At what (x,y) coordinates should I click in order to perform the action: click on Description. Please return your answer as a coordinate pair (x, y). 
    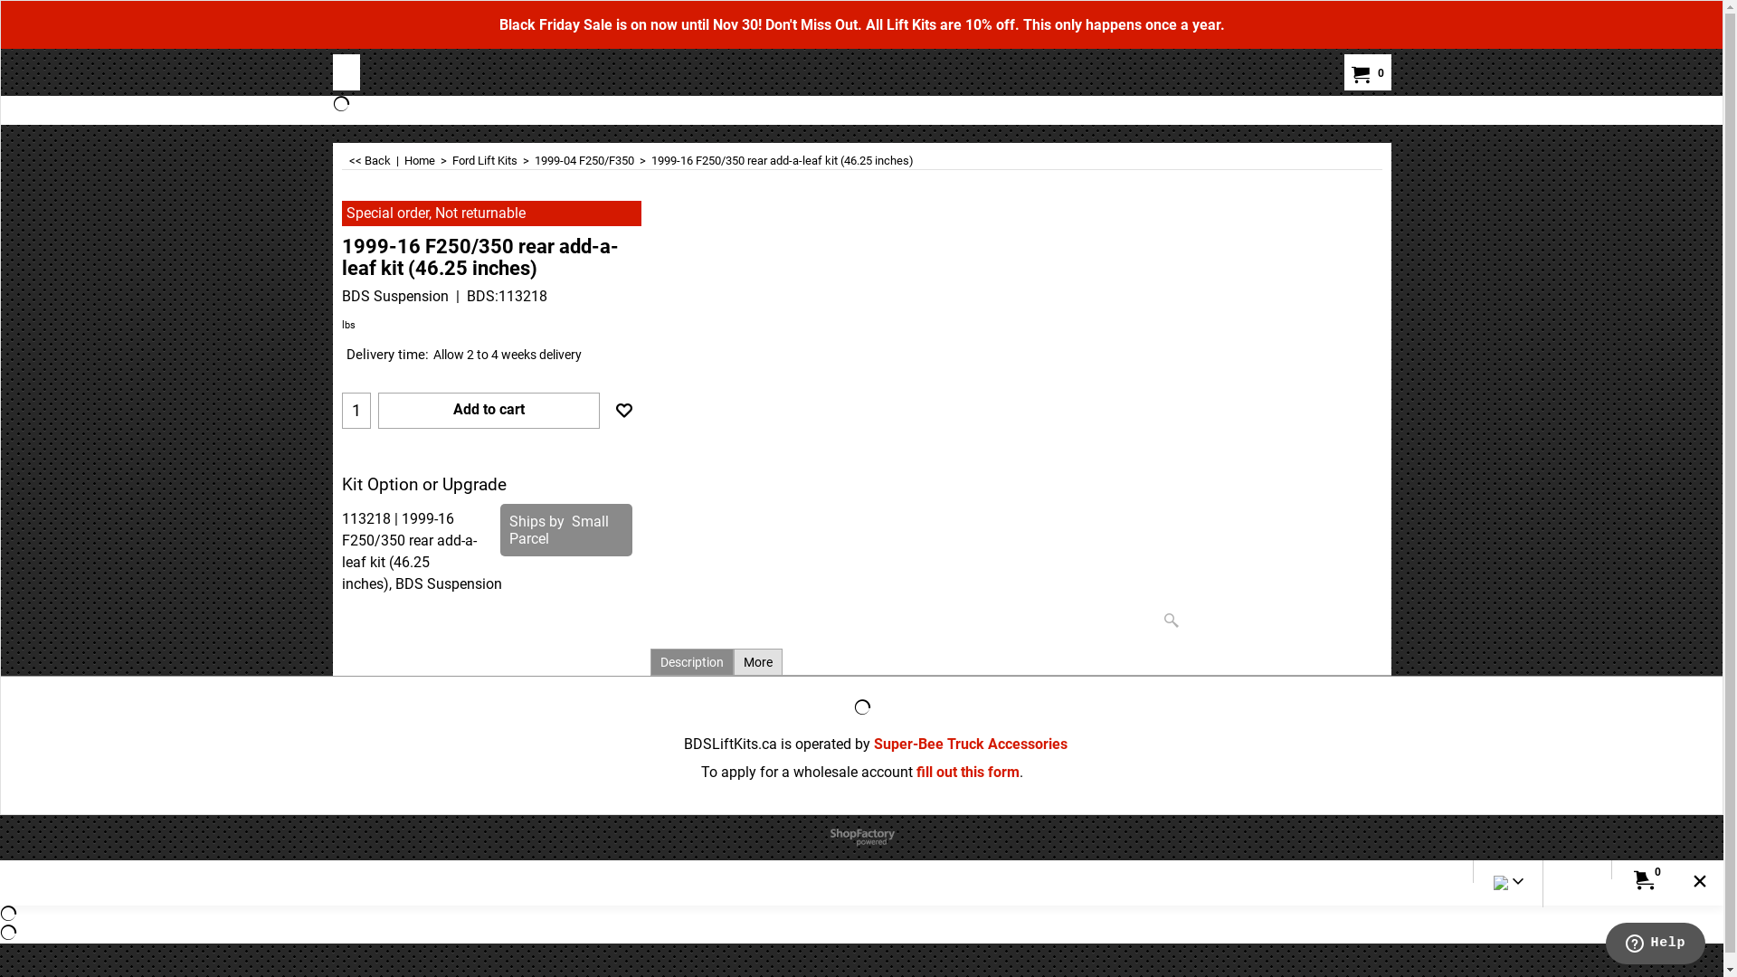
    Looking at the image, I should click on (692, 662).